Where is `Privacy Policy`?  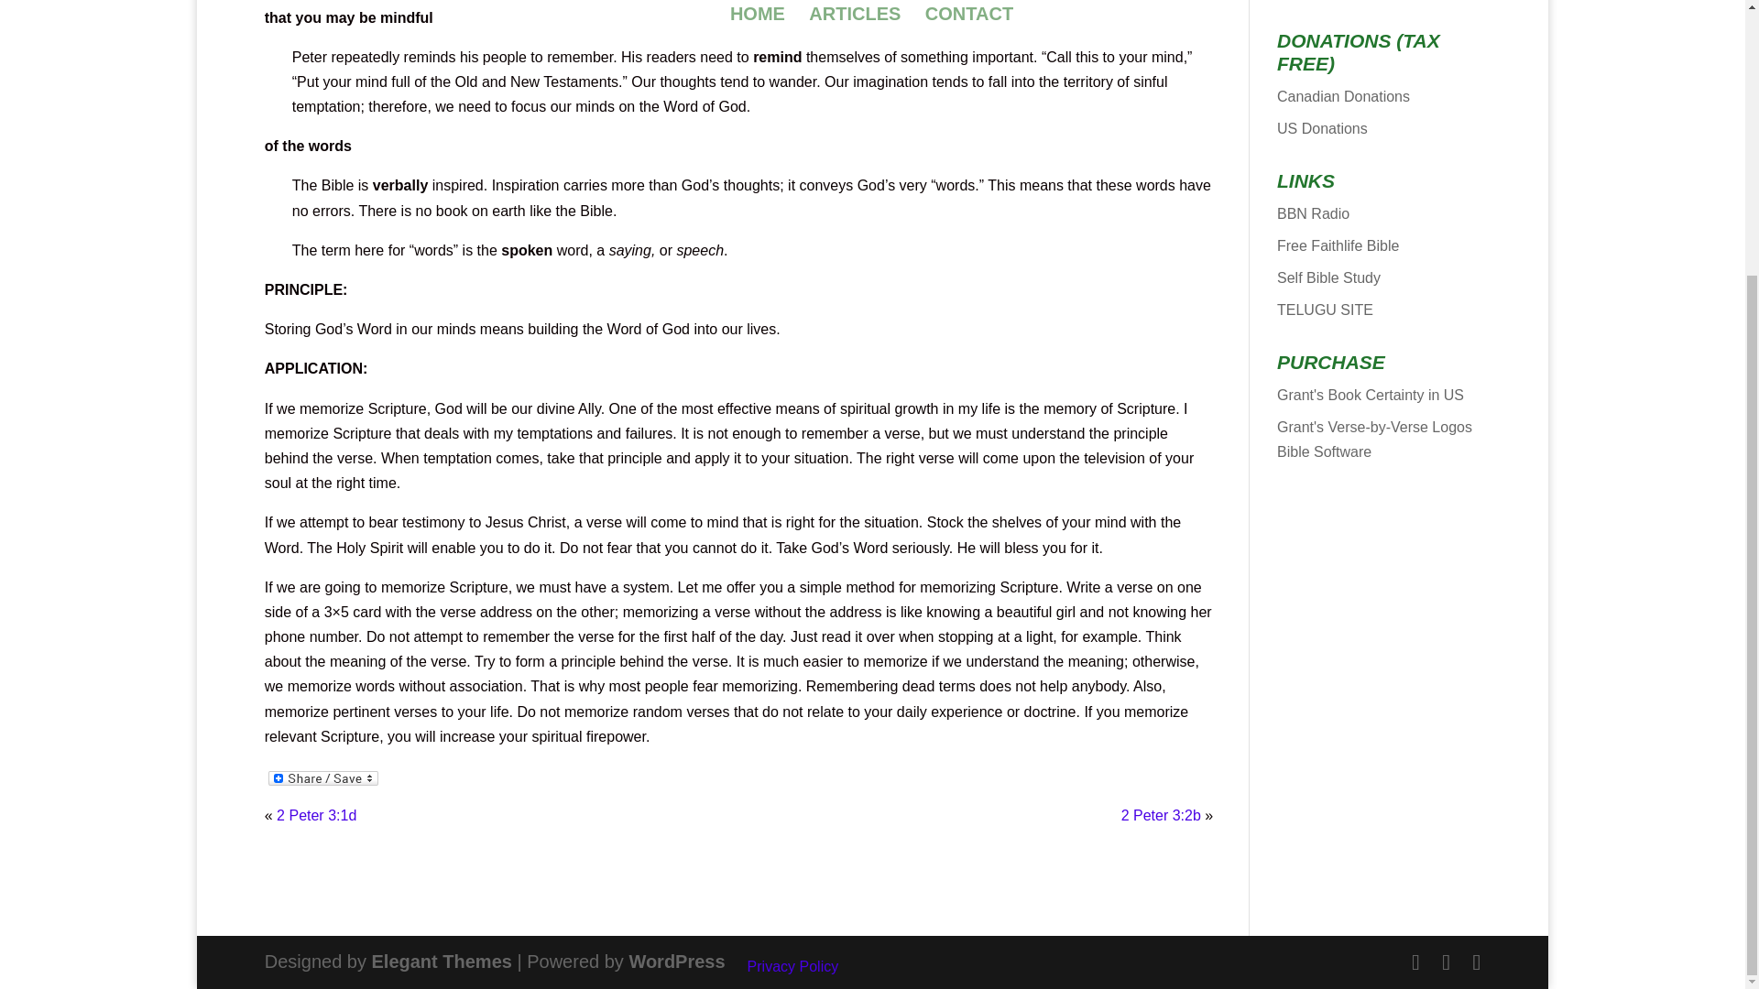 Privacy Policy is located at coordinates (793, 965).